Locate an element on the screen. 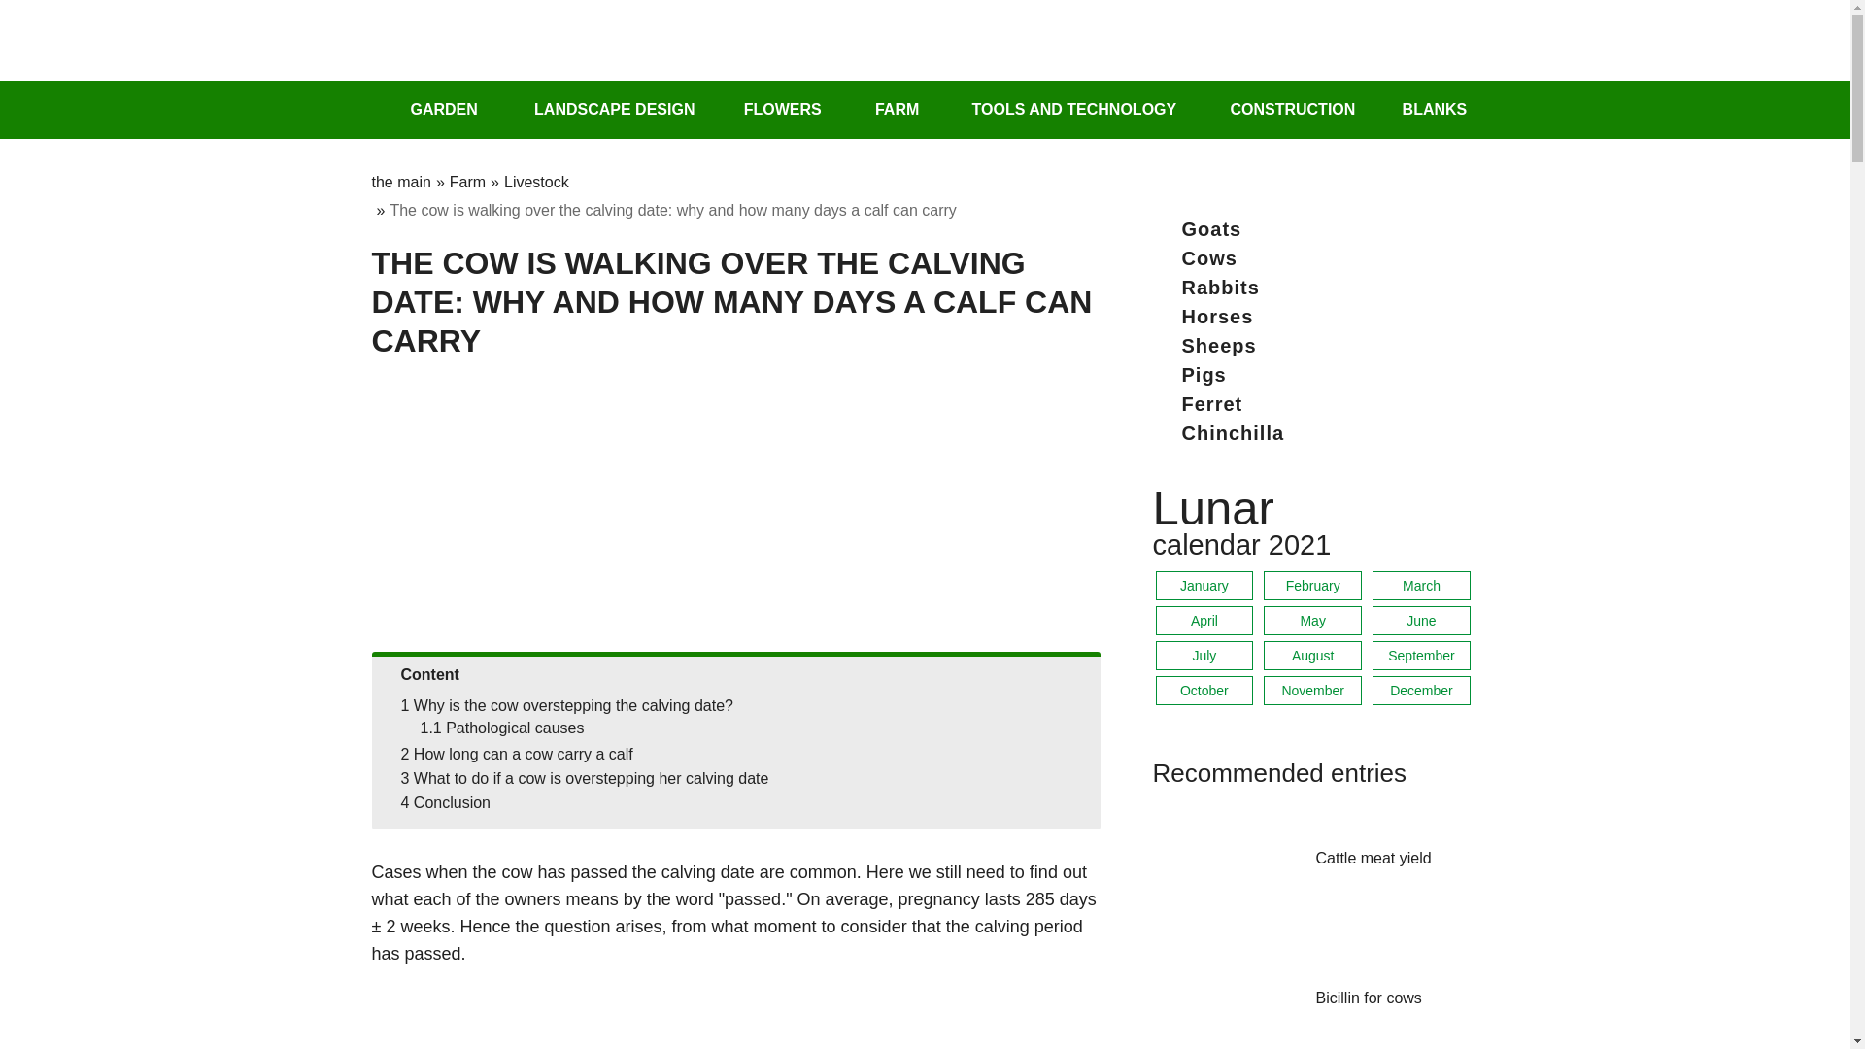 This screenshot has width=1865, height=1049. FLOWERS is located at coordinates (769, 109).